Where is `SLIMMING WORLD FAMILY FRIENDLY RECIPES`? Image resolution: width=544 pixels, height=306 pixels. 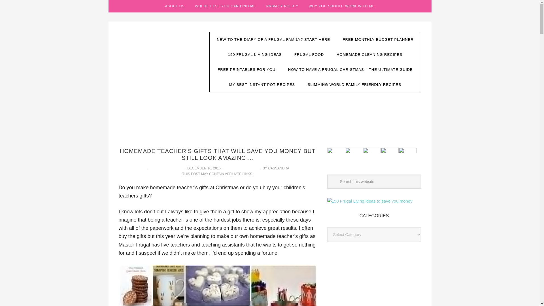
SLIMMING WORLD FAMILY FRIENDLY RECIPES is located at coordinates (354, 84).